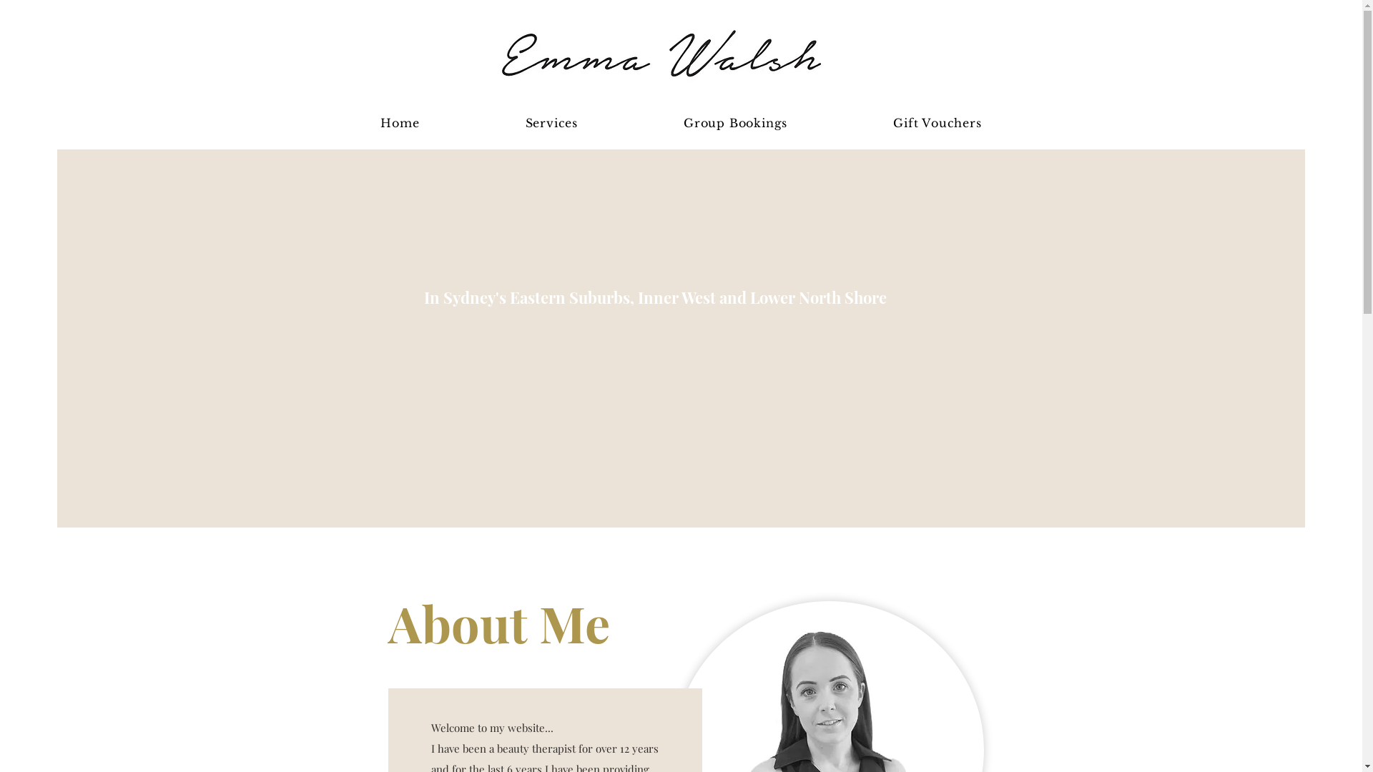 This screenshot has width=1373, height=772. I want to click on Group Bookings, so click(735, 123).